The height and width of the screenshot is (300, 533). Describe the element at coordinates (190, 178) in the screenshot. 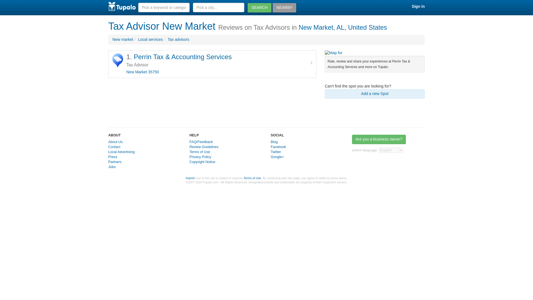

I see `Imprint` at that location.